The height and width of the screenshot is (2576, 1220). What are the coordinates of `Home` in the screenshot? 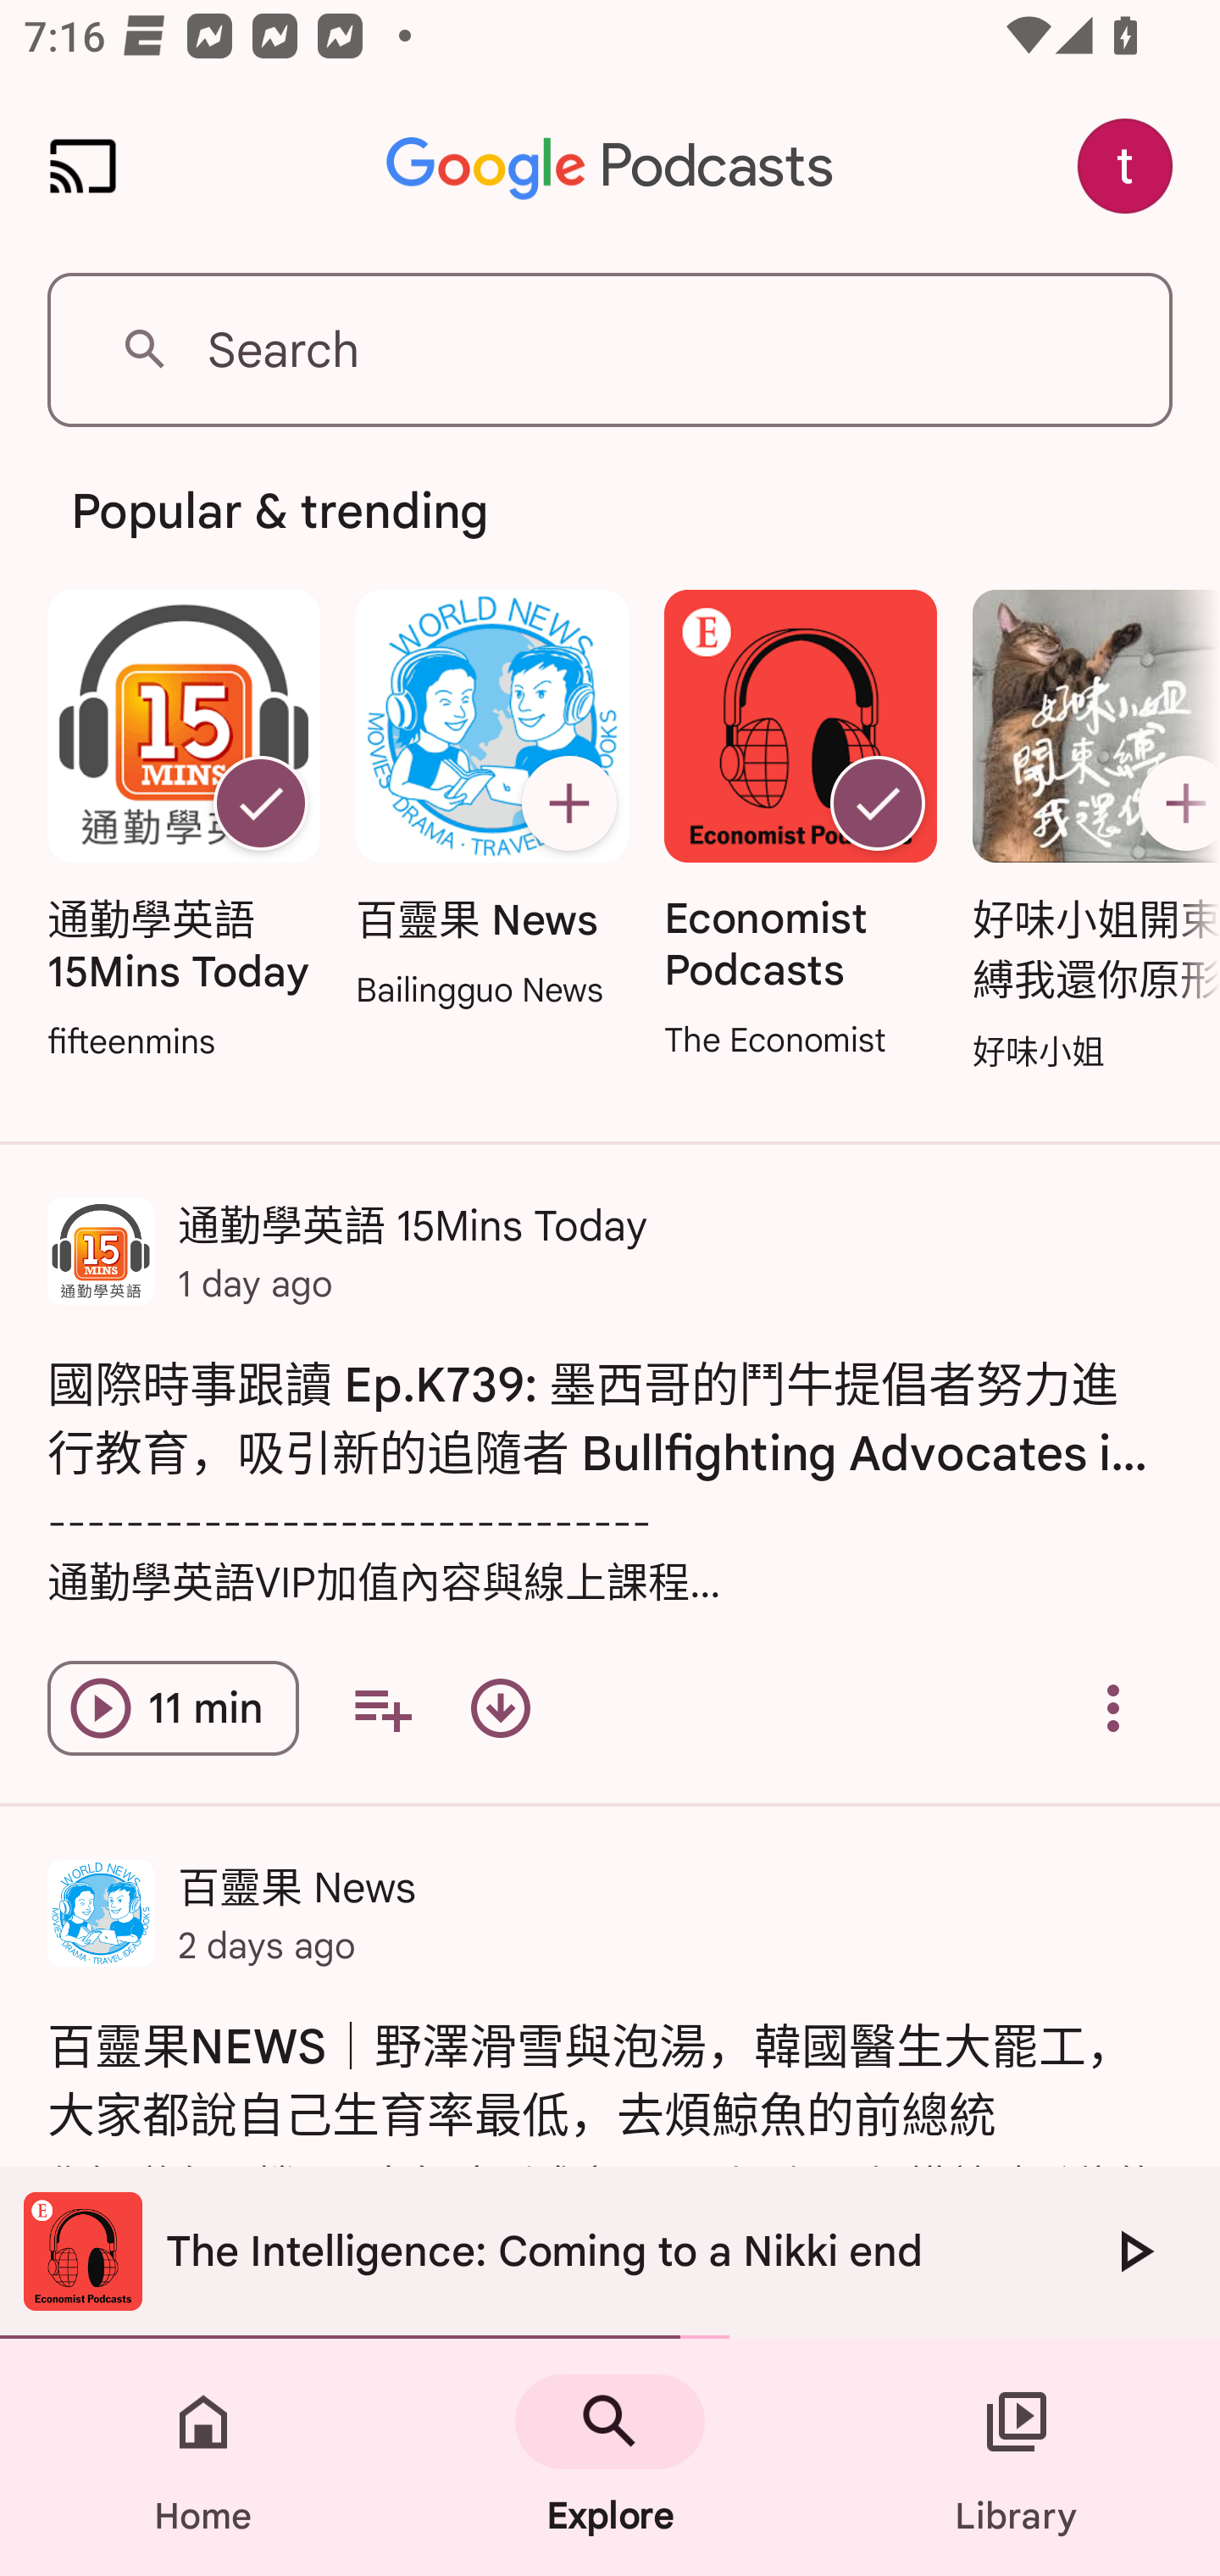 It's located at (203, 2457).